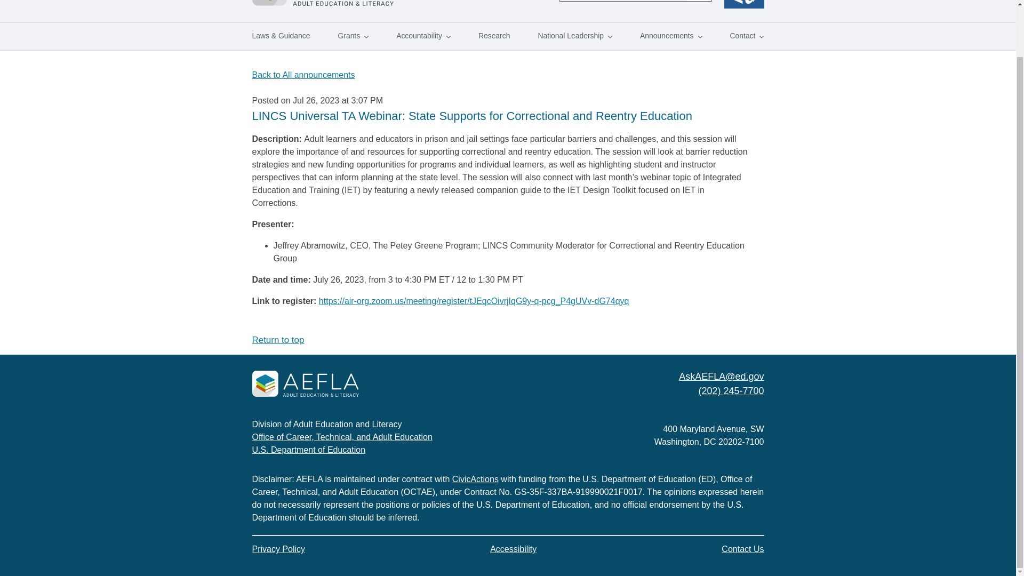 This screenshot has width=1024, height=576. What do you see at coordinates (278, 549) in the screenshot?
I see `Department of Education Privacy Policy` at bounding box center [278, 549].